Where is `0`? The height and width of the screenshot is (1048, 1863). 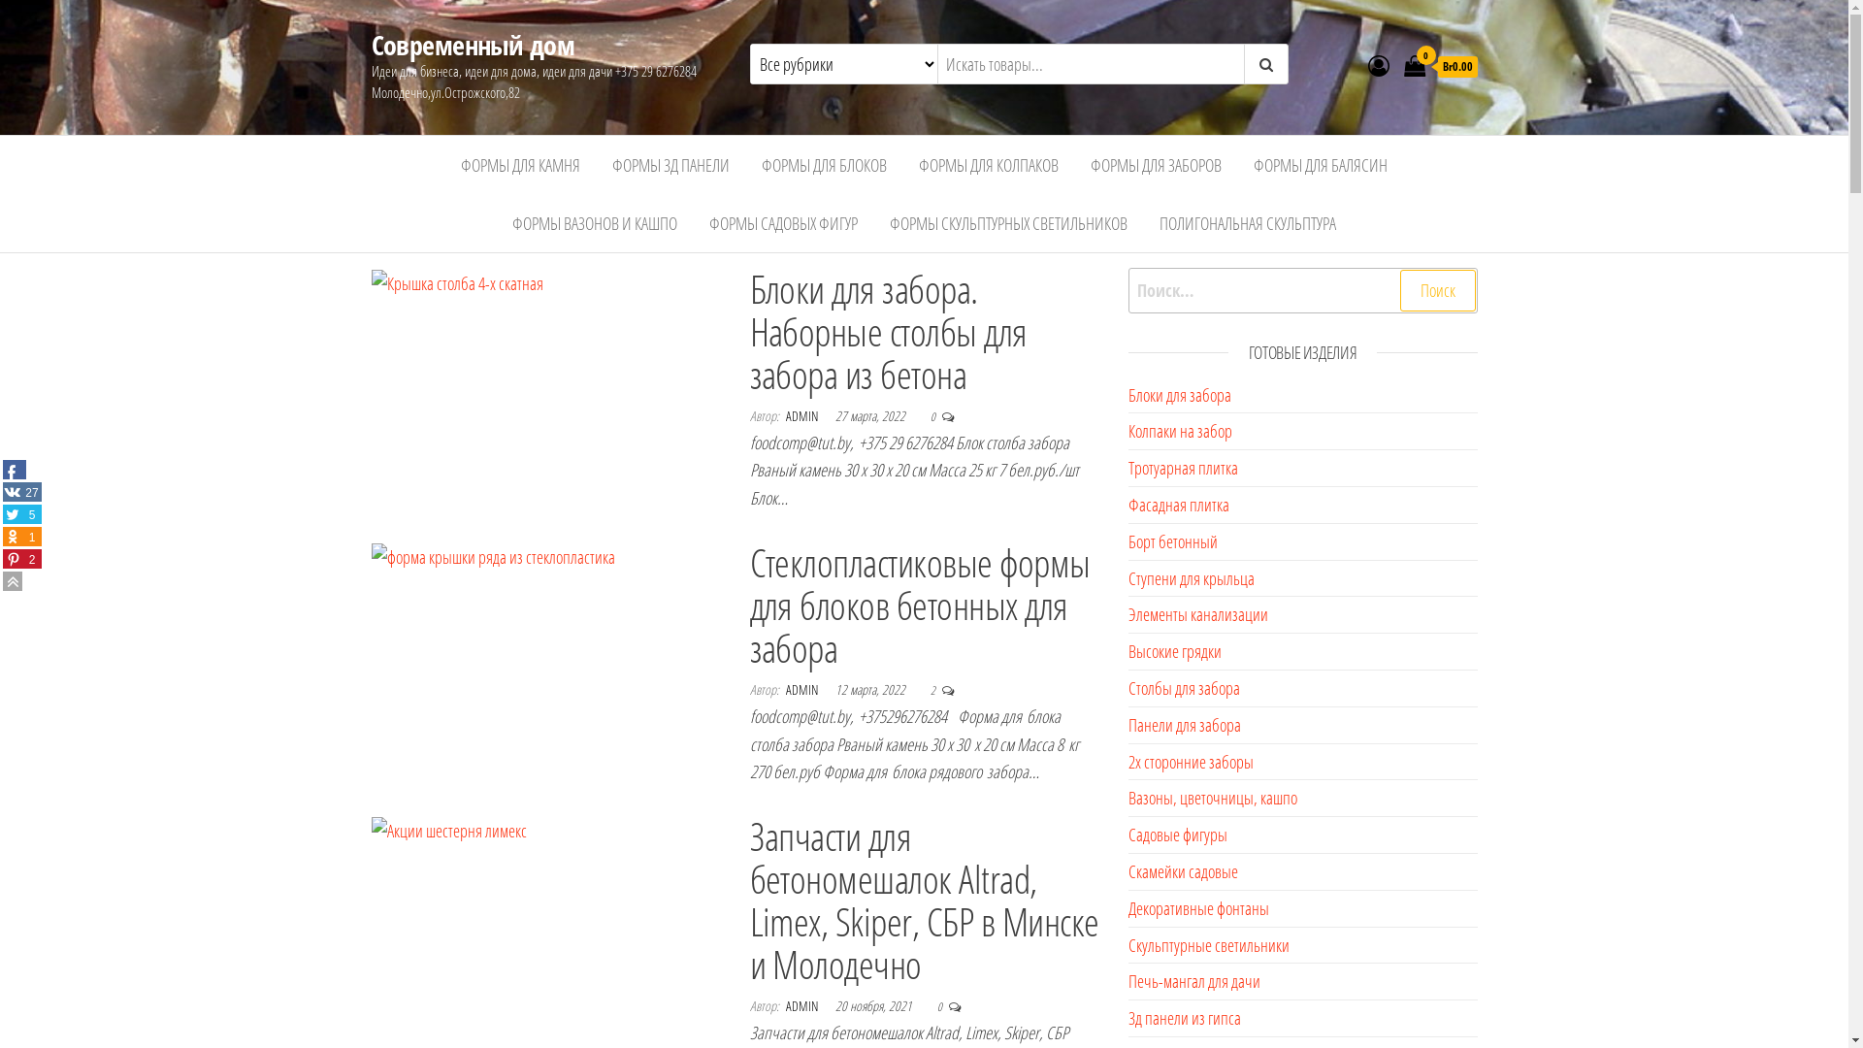 0 is located at coordinates (932, 417).